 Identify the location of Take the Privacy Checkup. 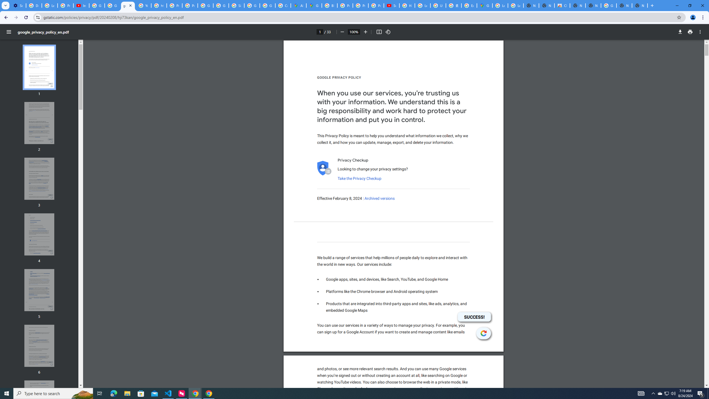
(359, 178).